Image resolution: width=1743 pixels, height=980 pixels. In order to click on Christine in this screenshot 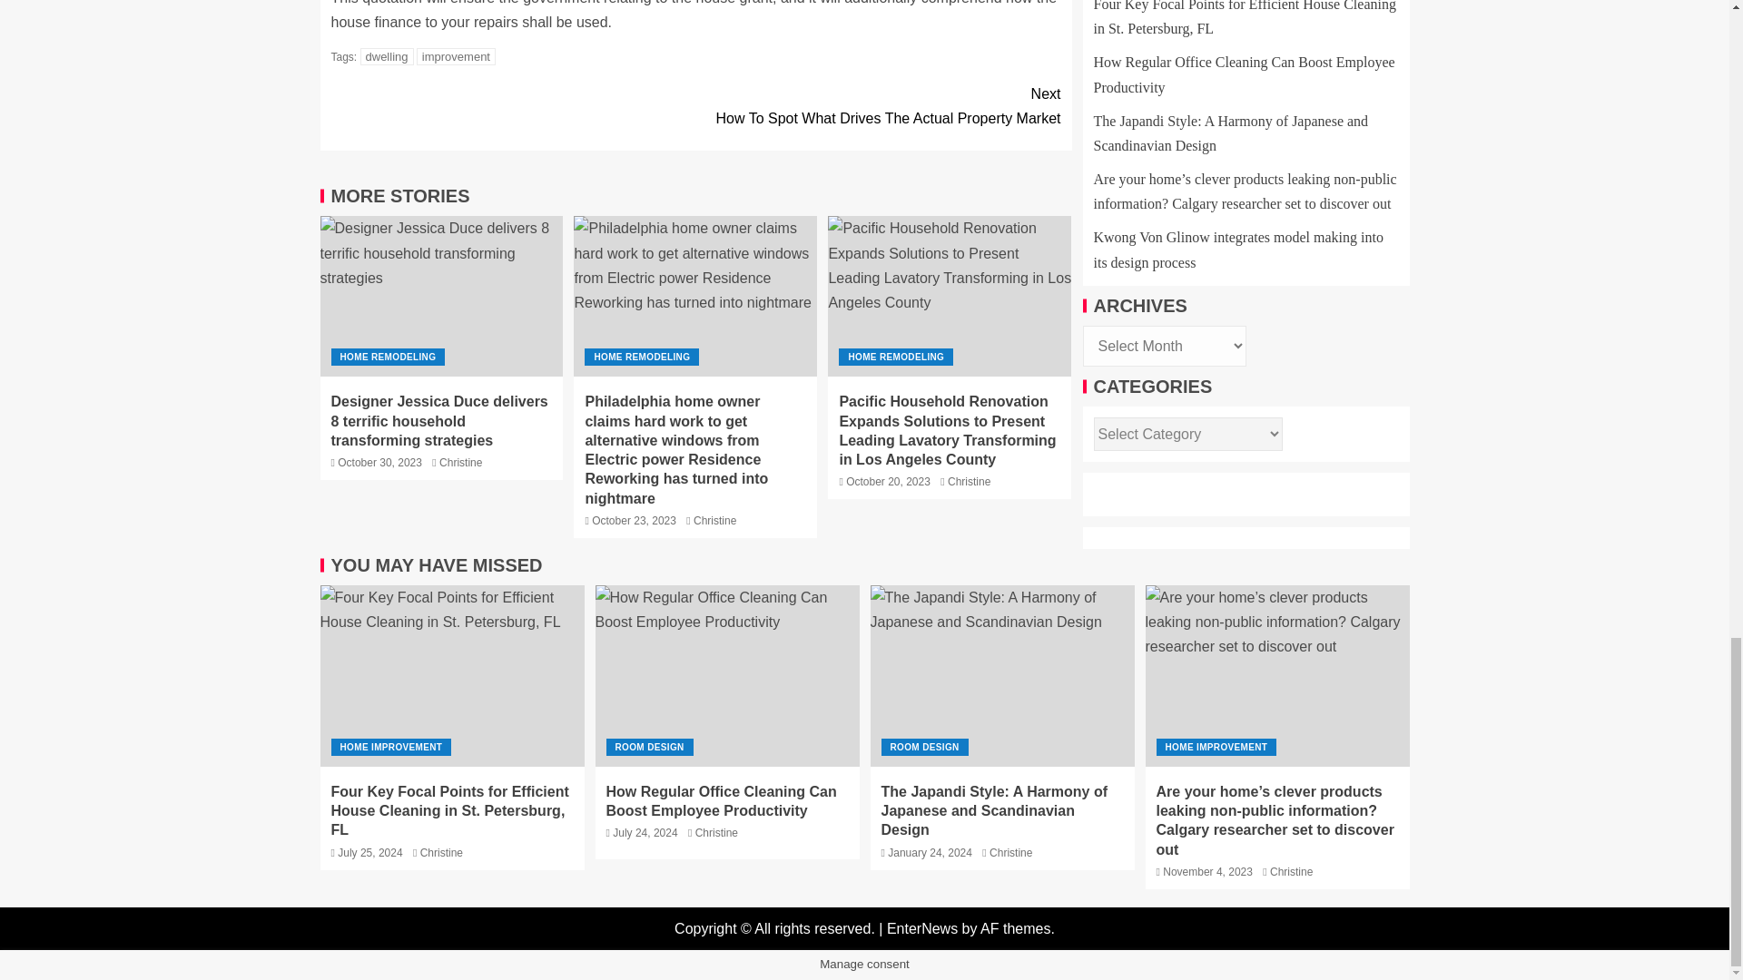, I will do `click(714, 521)`.